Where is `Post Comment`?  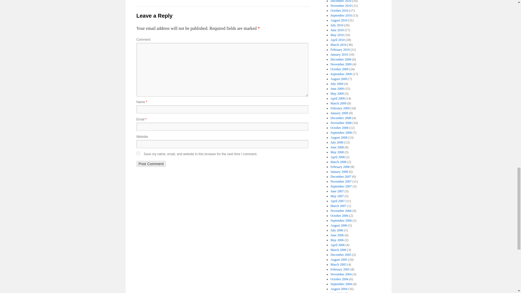 Post Comment is located at coordinates (151, 164).